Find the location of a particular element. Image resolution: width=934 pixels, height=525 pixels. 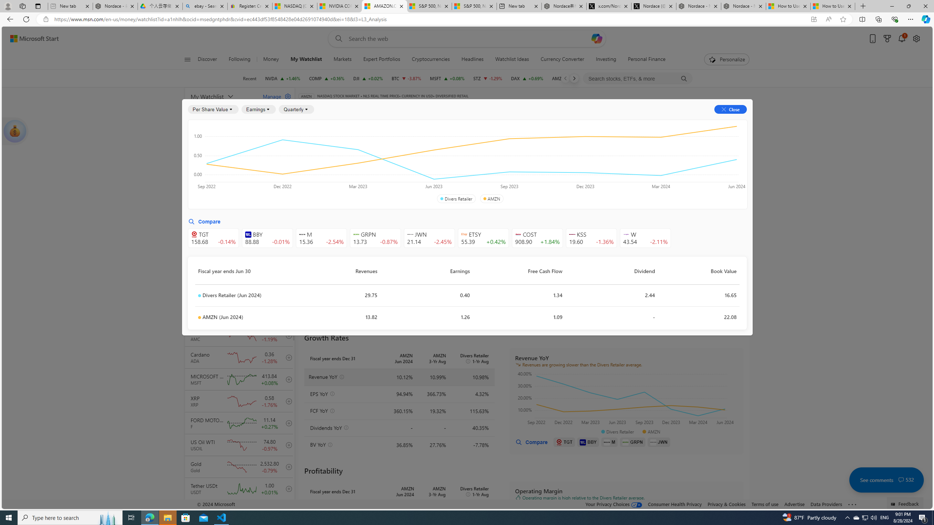

All is located at coordinates (308, 163).